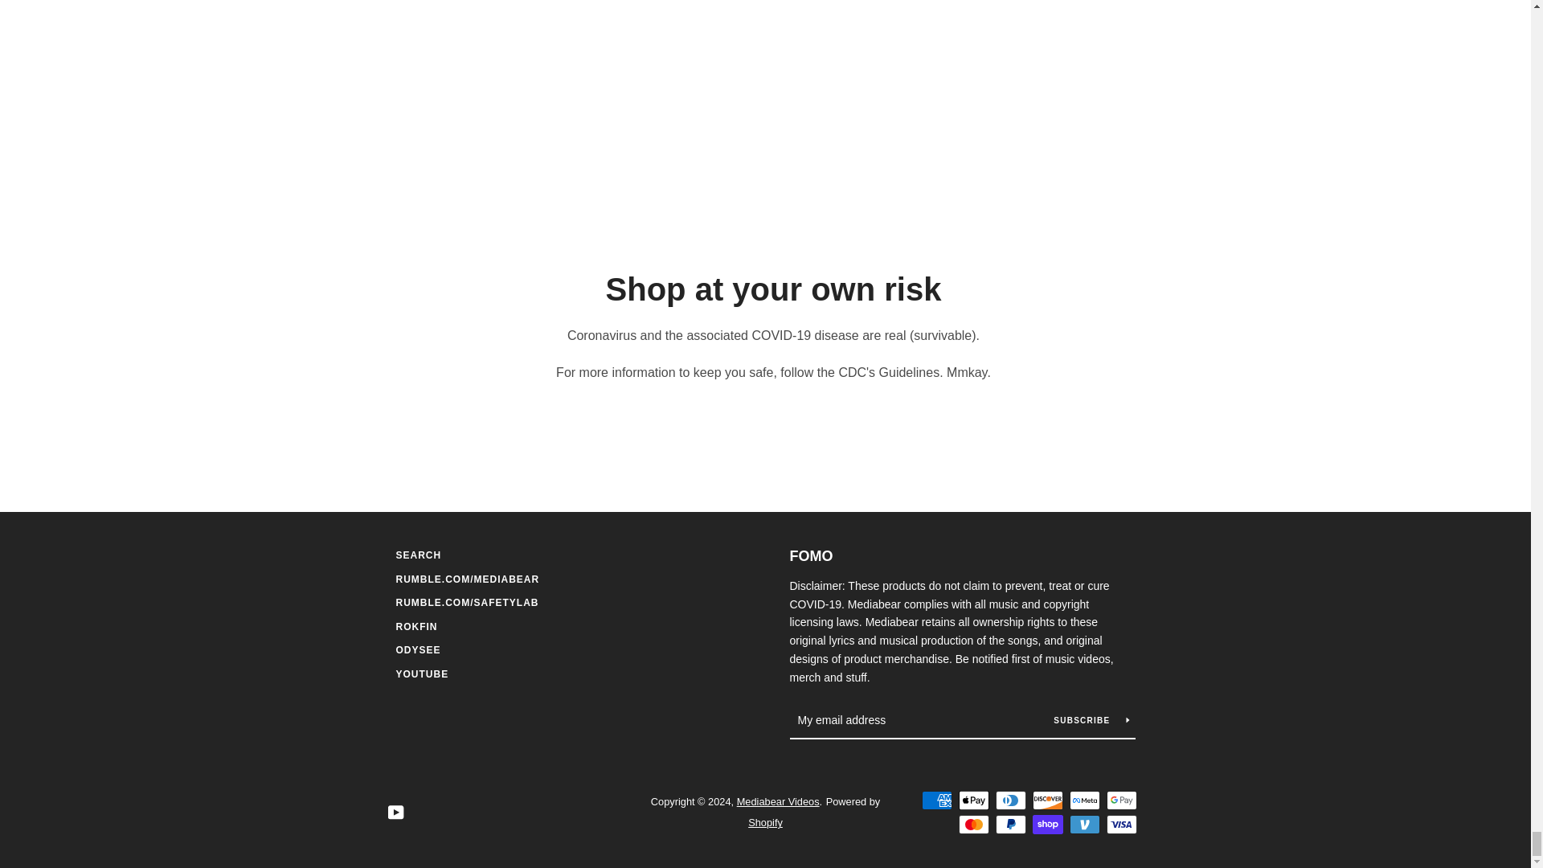  Describe the element at coordinates (973, 800) in the screenshot. I see `Apple Pay` at that location.